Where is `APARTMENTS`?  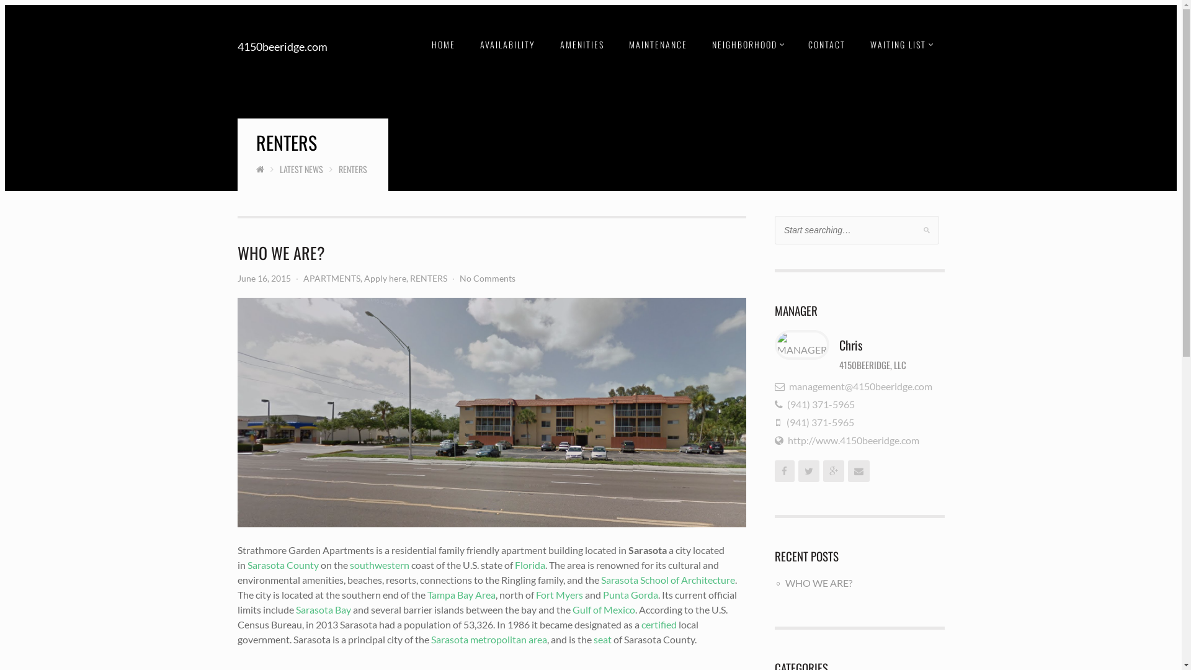
APARTMENTS is located at coordinates (331, 278).